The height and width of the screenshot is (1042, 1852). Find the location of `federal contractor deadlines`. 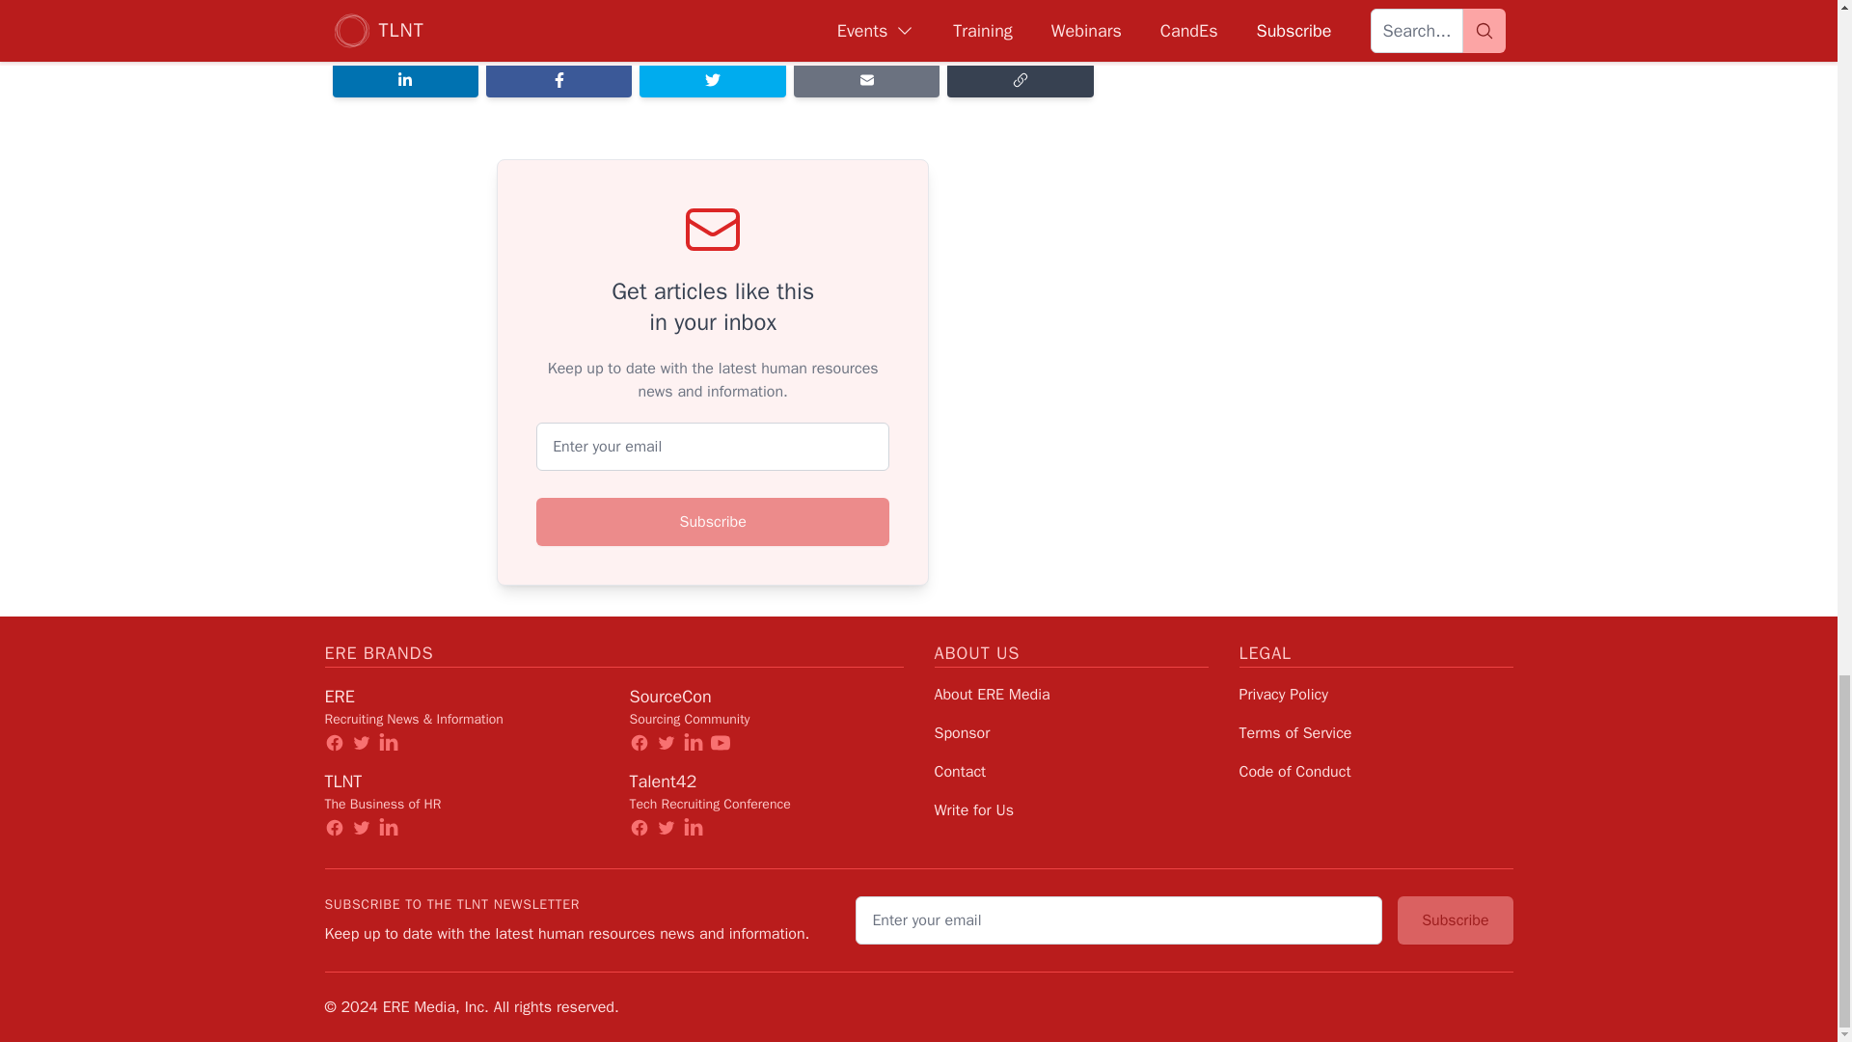

federal contractor deadlines is located at coordinates (687, 21).